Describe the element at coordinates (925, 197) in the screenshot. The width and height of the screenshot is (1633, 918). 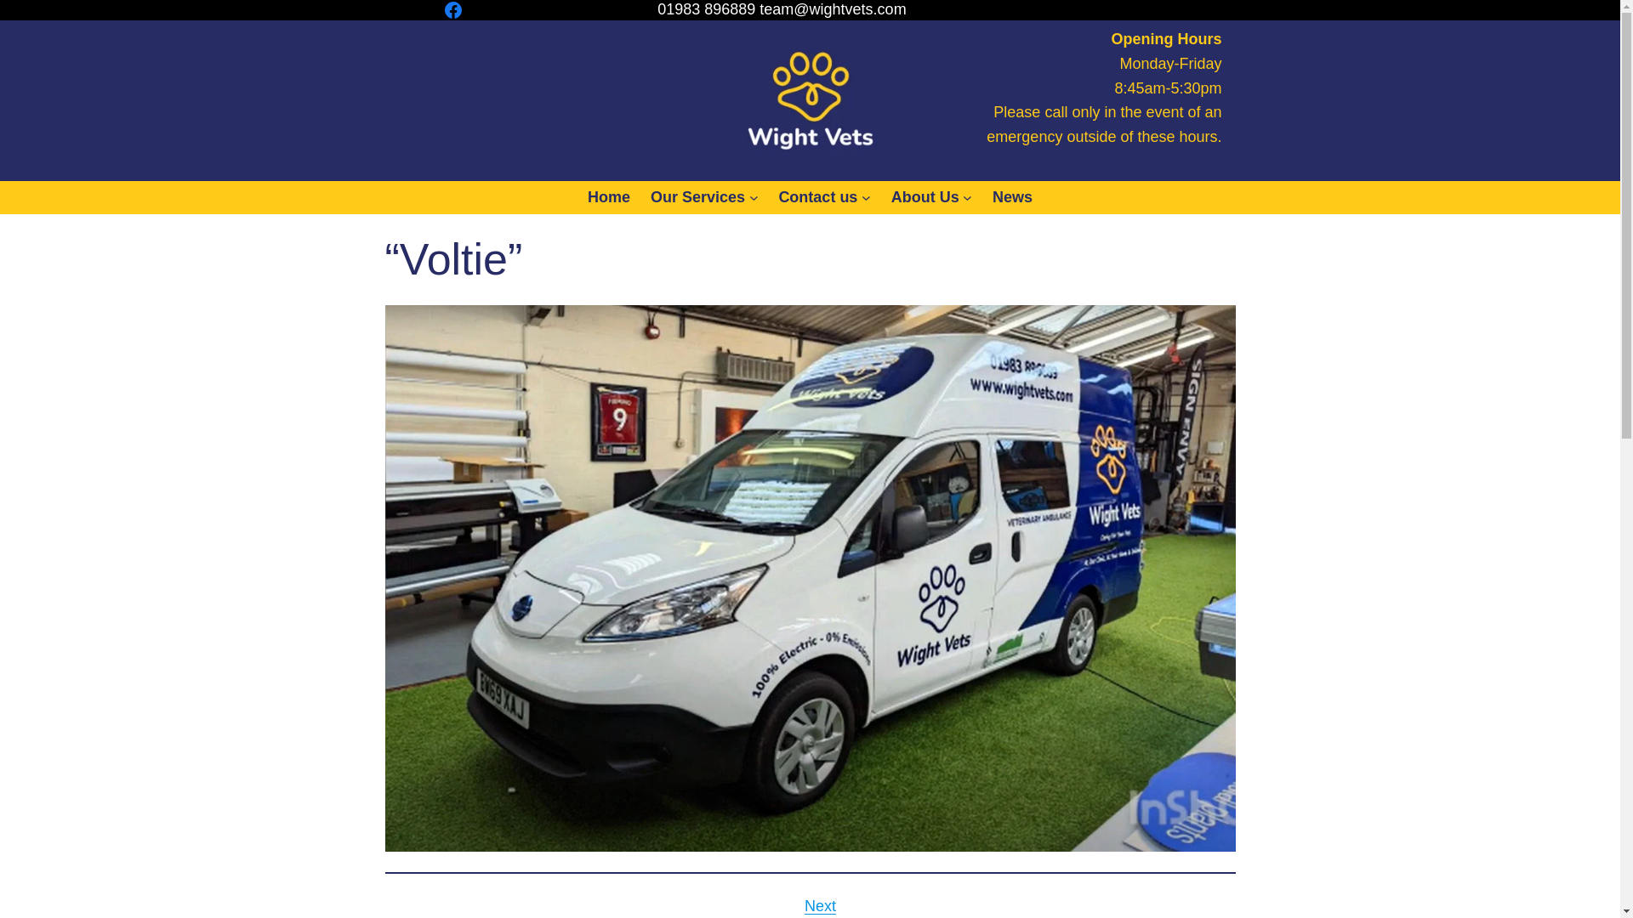
I see `About Us` at that location.